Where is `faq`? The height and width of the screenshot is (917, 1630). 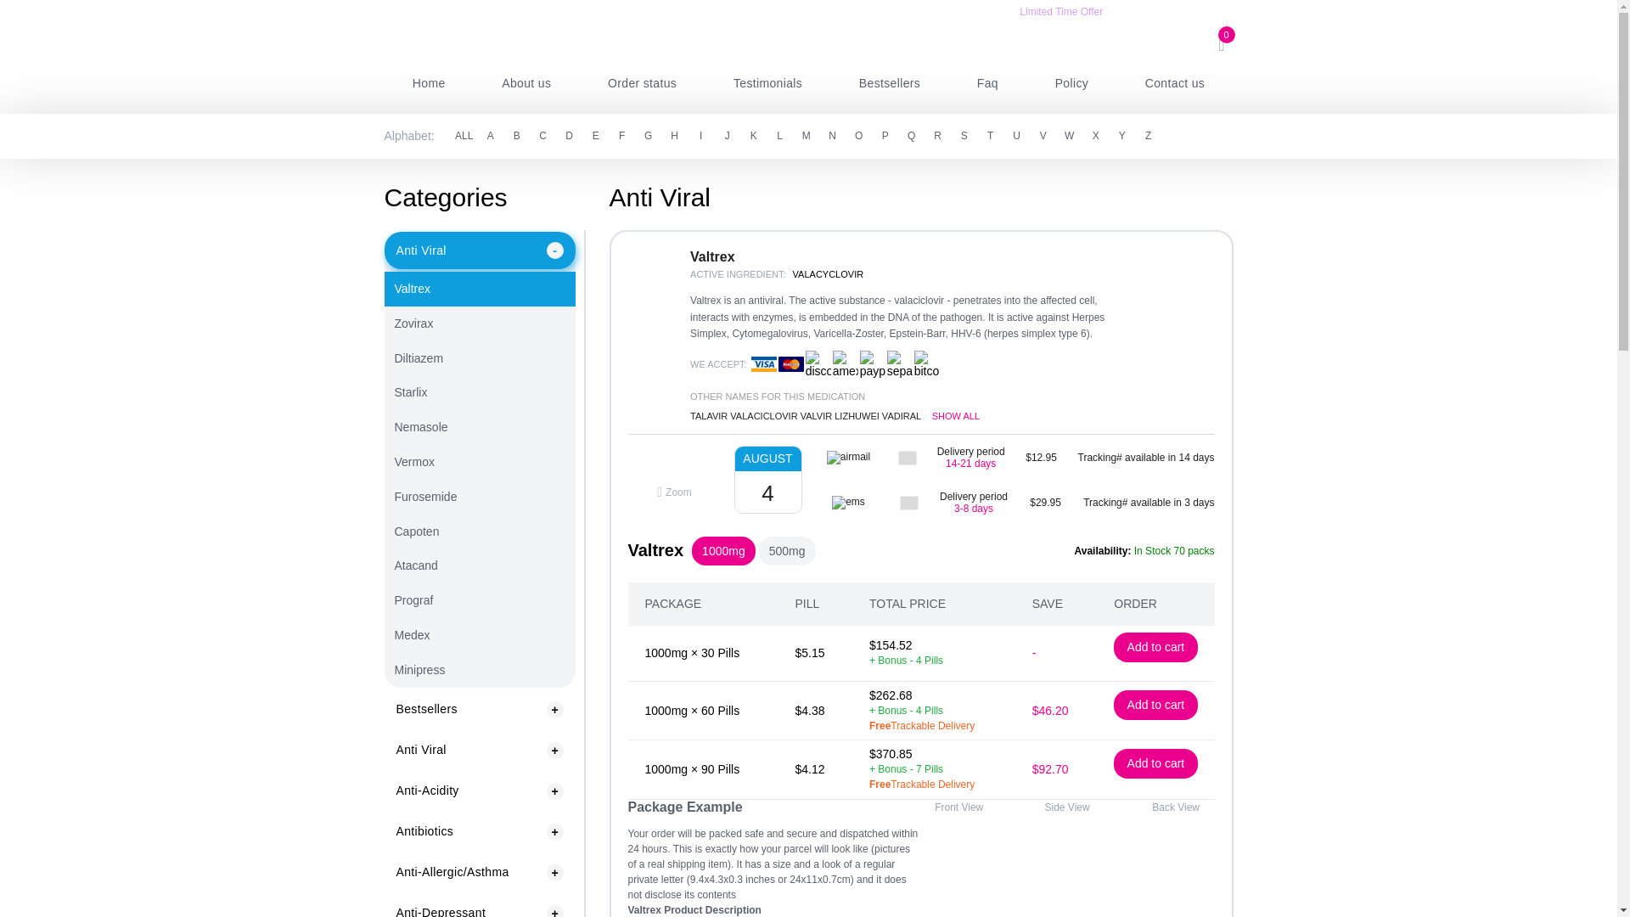 faq is located at coordinates (987, 83).